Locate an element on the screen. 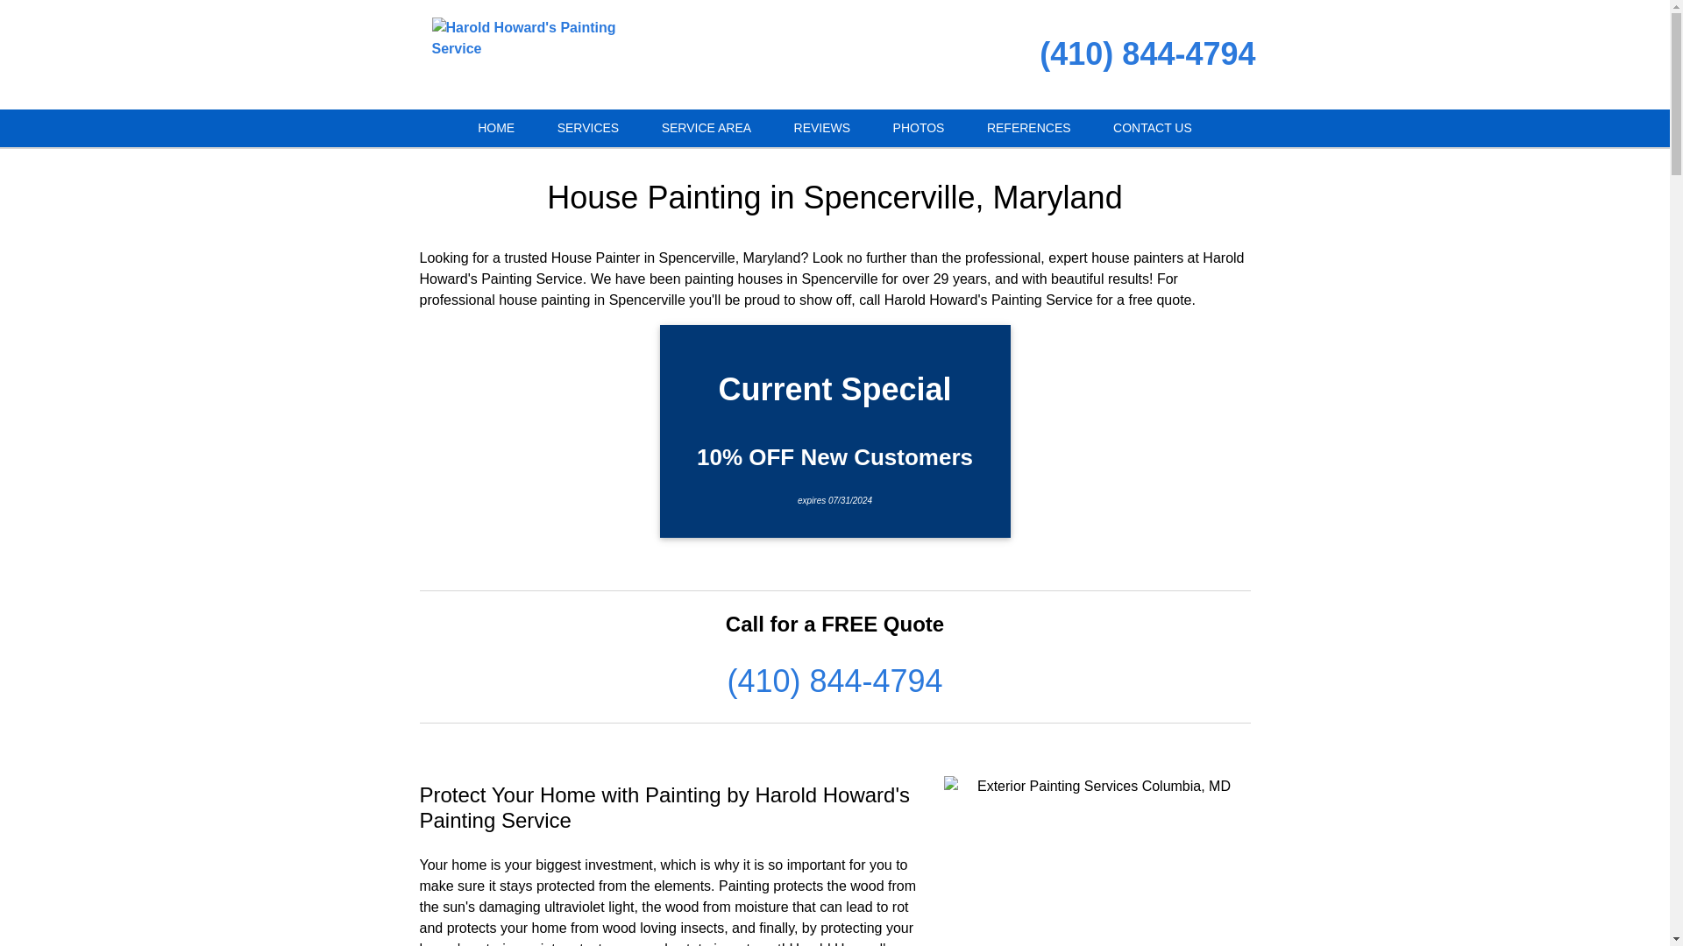  REFERENCES is located at coordinates (1029, 128).